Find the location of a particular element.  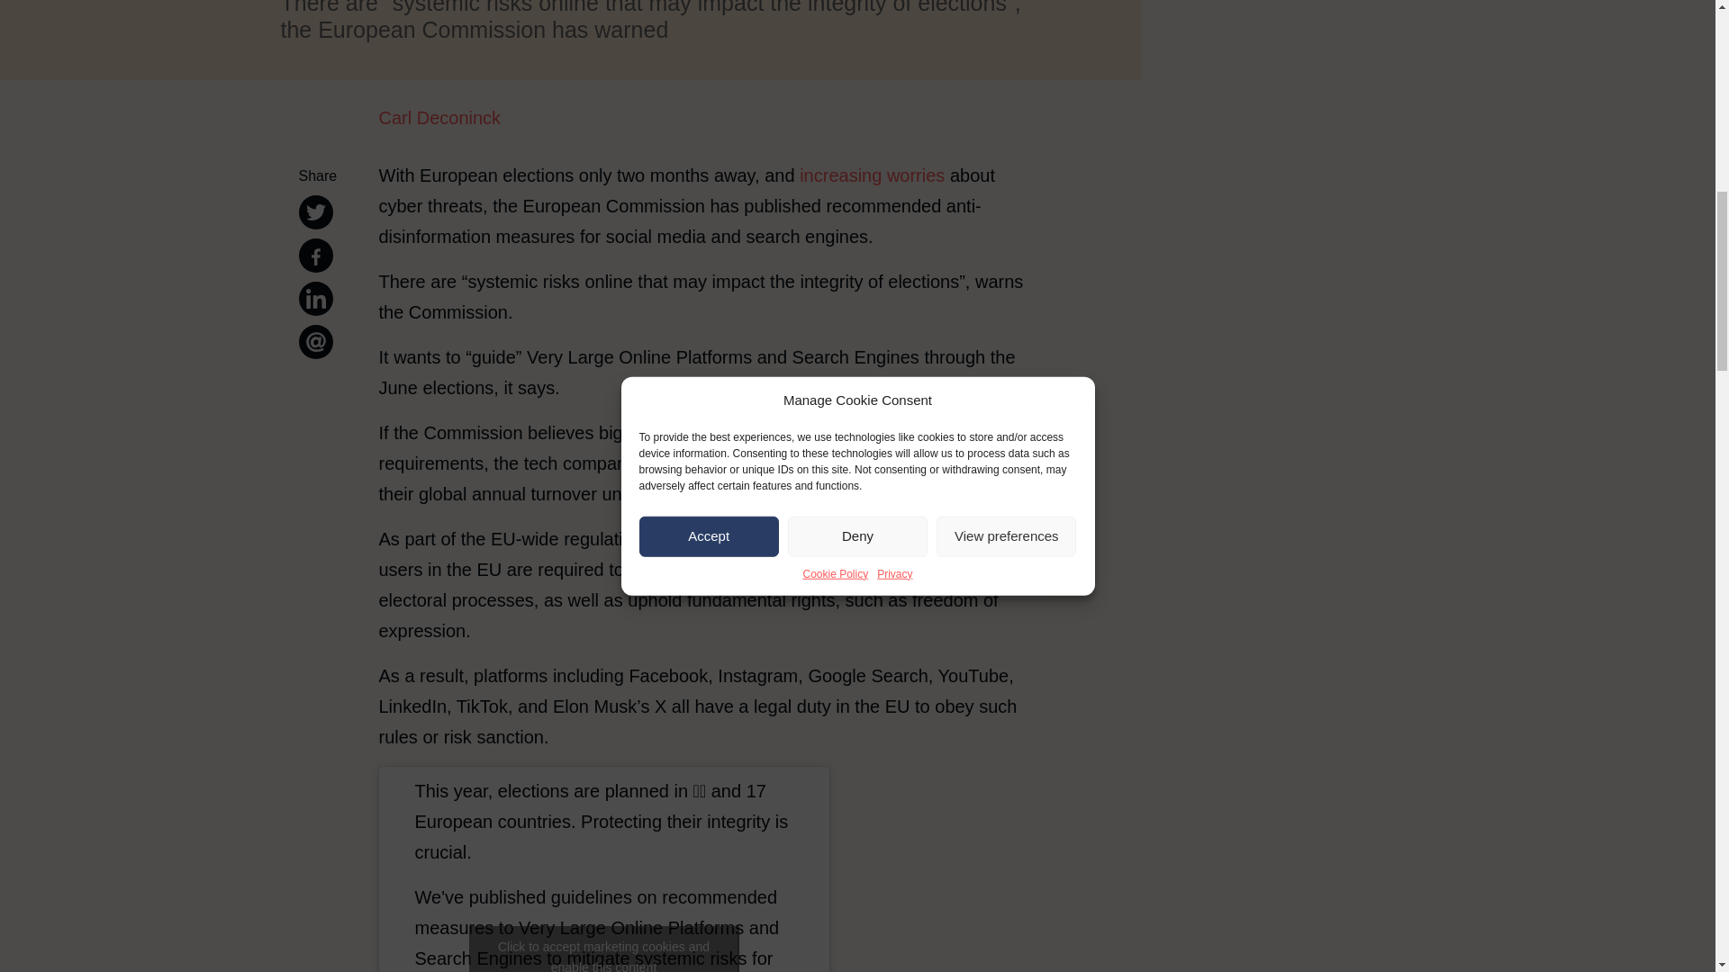

increasing worries is located at coordinates (872, 175).